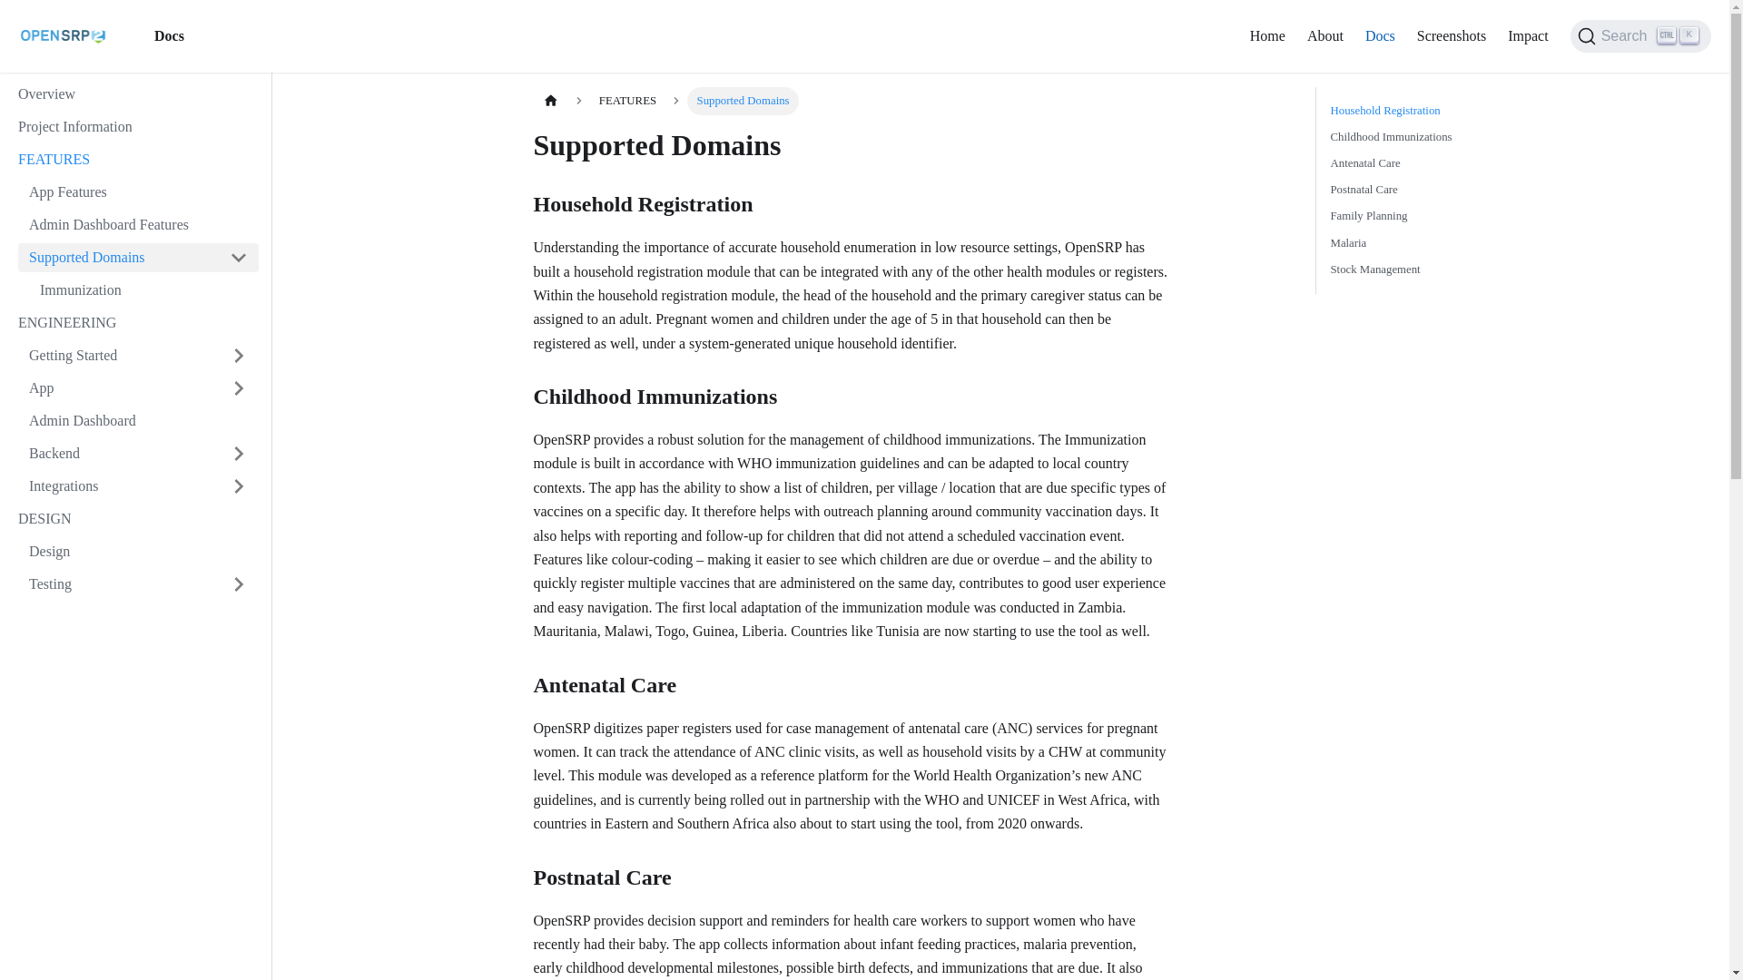 Image resolution: width=1743 pixels, height=980 pixels. Describe the element at coordinates (1380, 36) in the screenshot. I see `Docs` at that location.